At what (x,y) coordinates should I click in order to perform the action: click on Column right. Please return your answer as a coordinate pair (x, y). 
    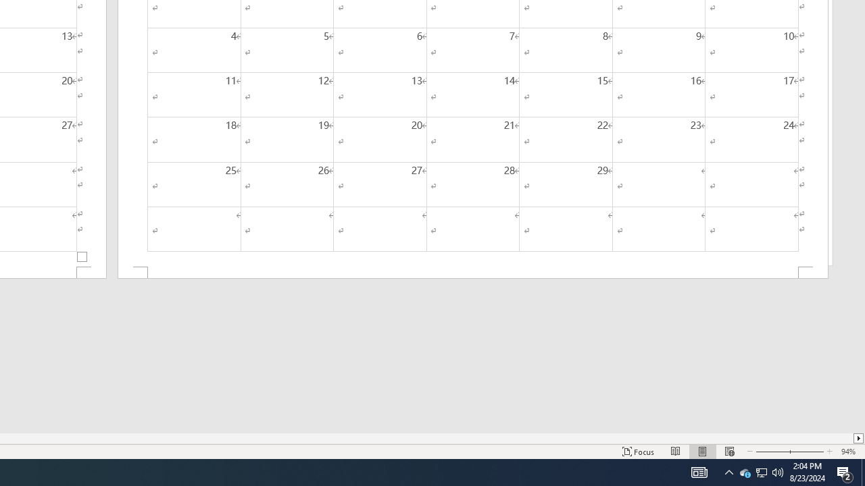
    Looking at the image, I should click on (860, 438).